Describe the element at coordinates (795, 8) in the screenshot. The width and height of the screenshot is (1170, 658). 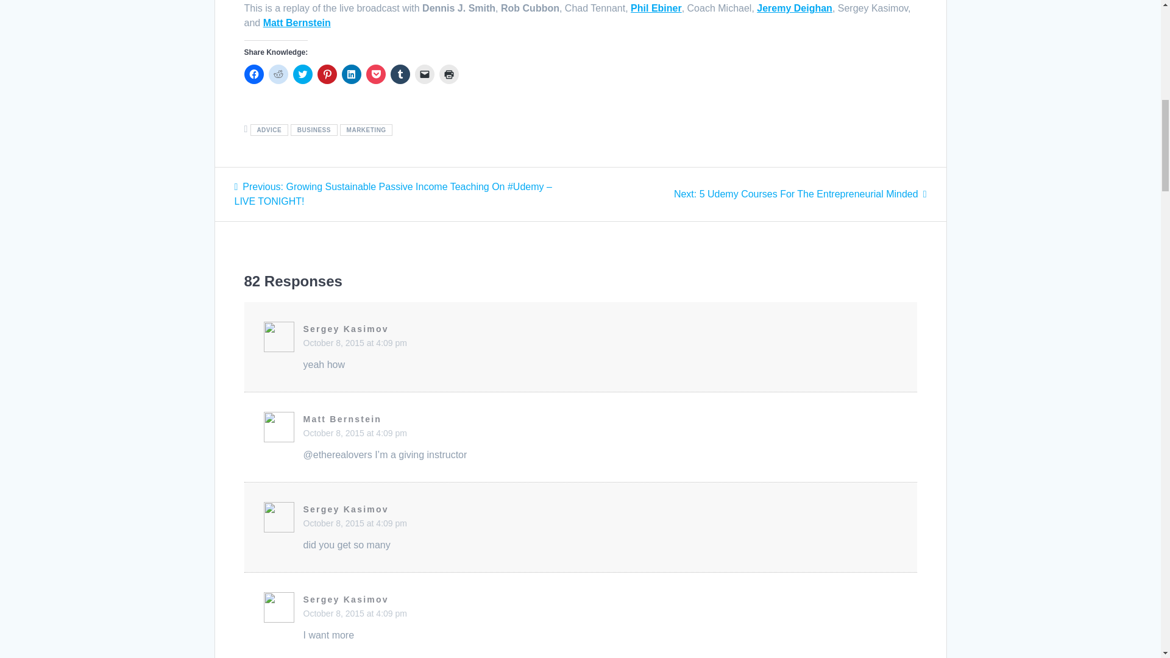
I see `Jeremy Deighan` at that location.